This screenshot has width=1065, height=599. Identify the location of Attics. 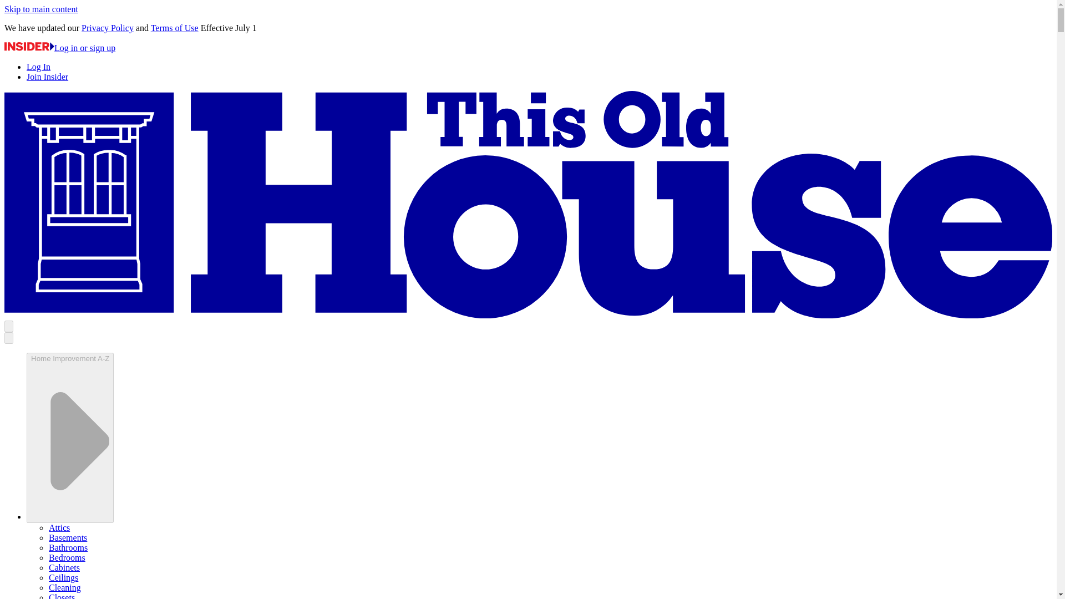
(59, 527).